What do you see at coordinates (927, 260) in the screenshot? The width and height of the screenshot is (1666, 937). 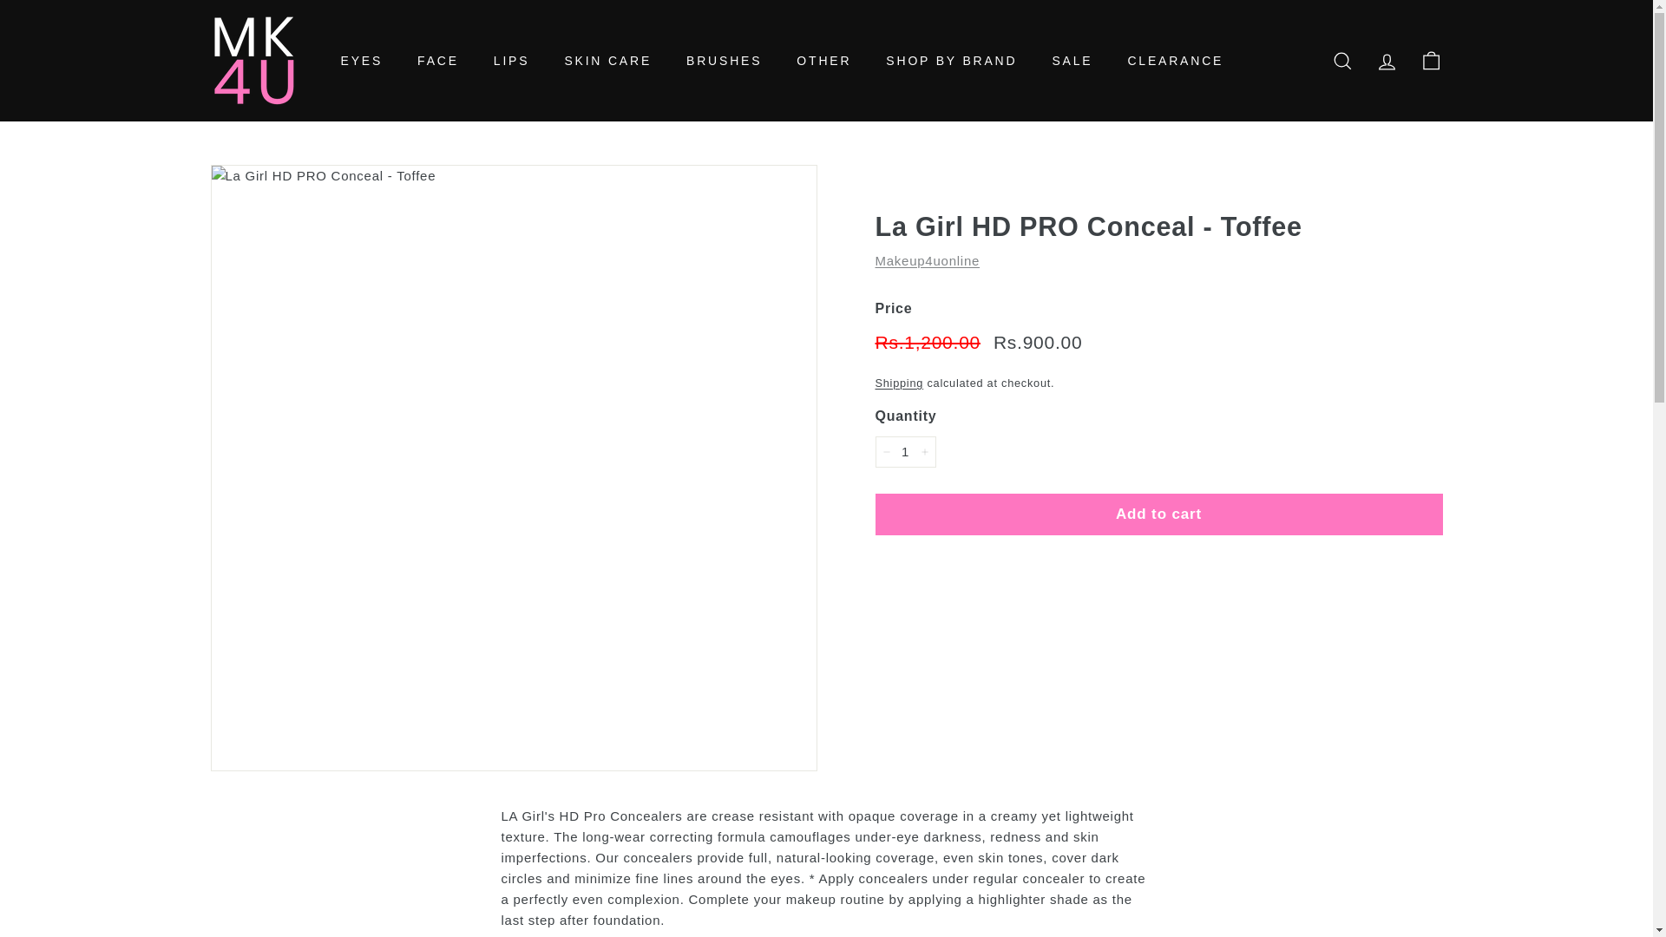 I see `Makeup4uonline` at bounding box center [927, 260].